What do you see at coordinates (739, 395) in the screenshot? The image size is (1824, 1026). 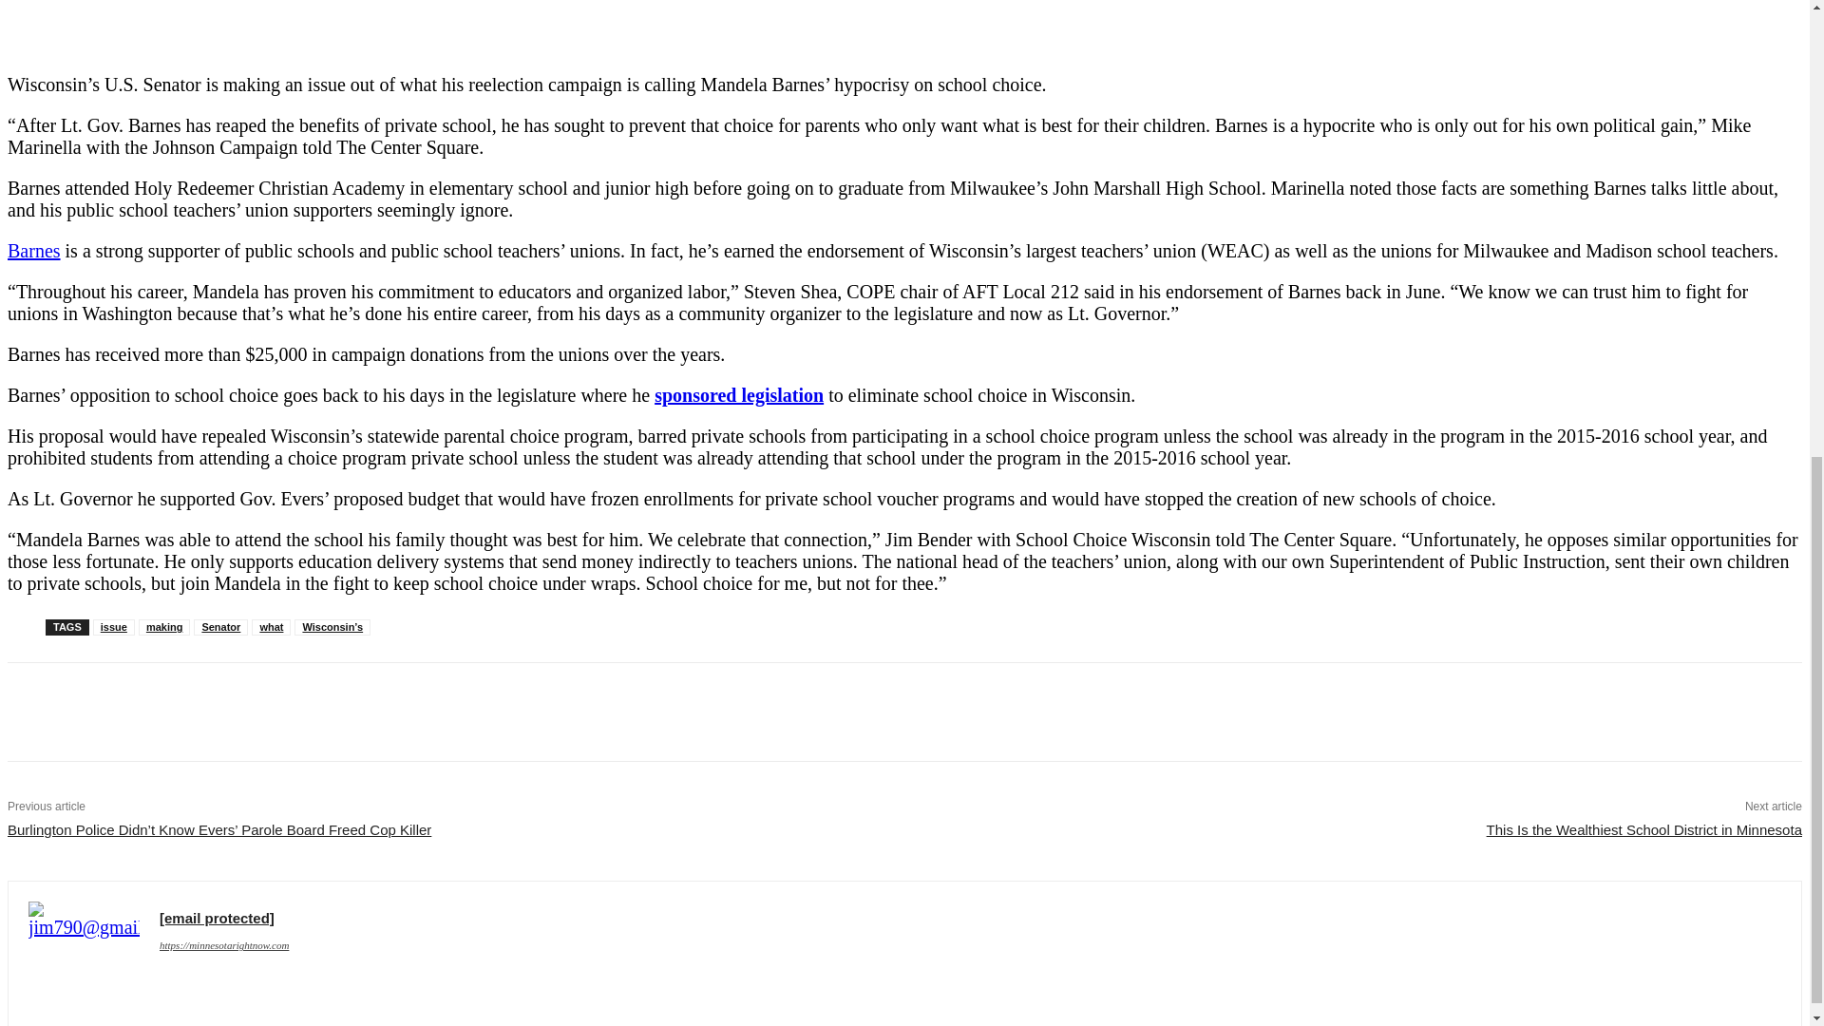 I see `sponsored legislation` at bounding box center [739, 395].